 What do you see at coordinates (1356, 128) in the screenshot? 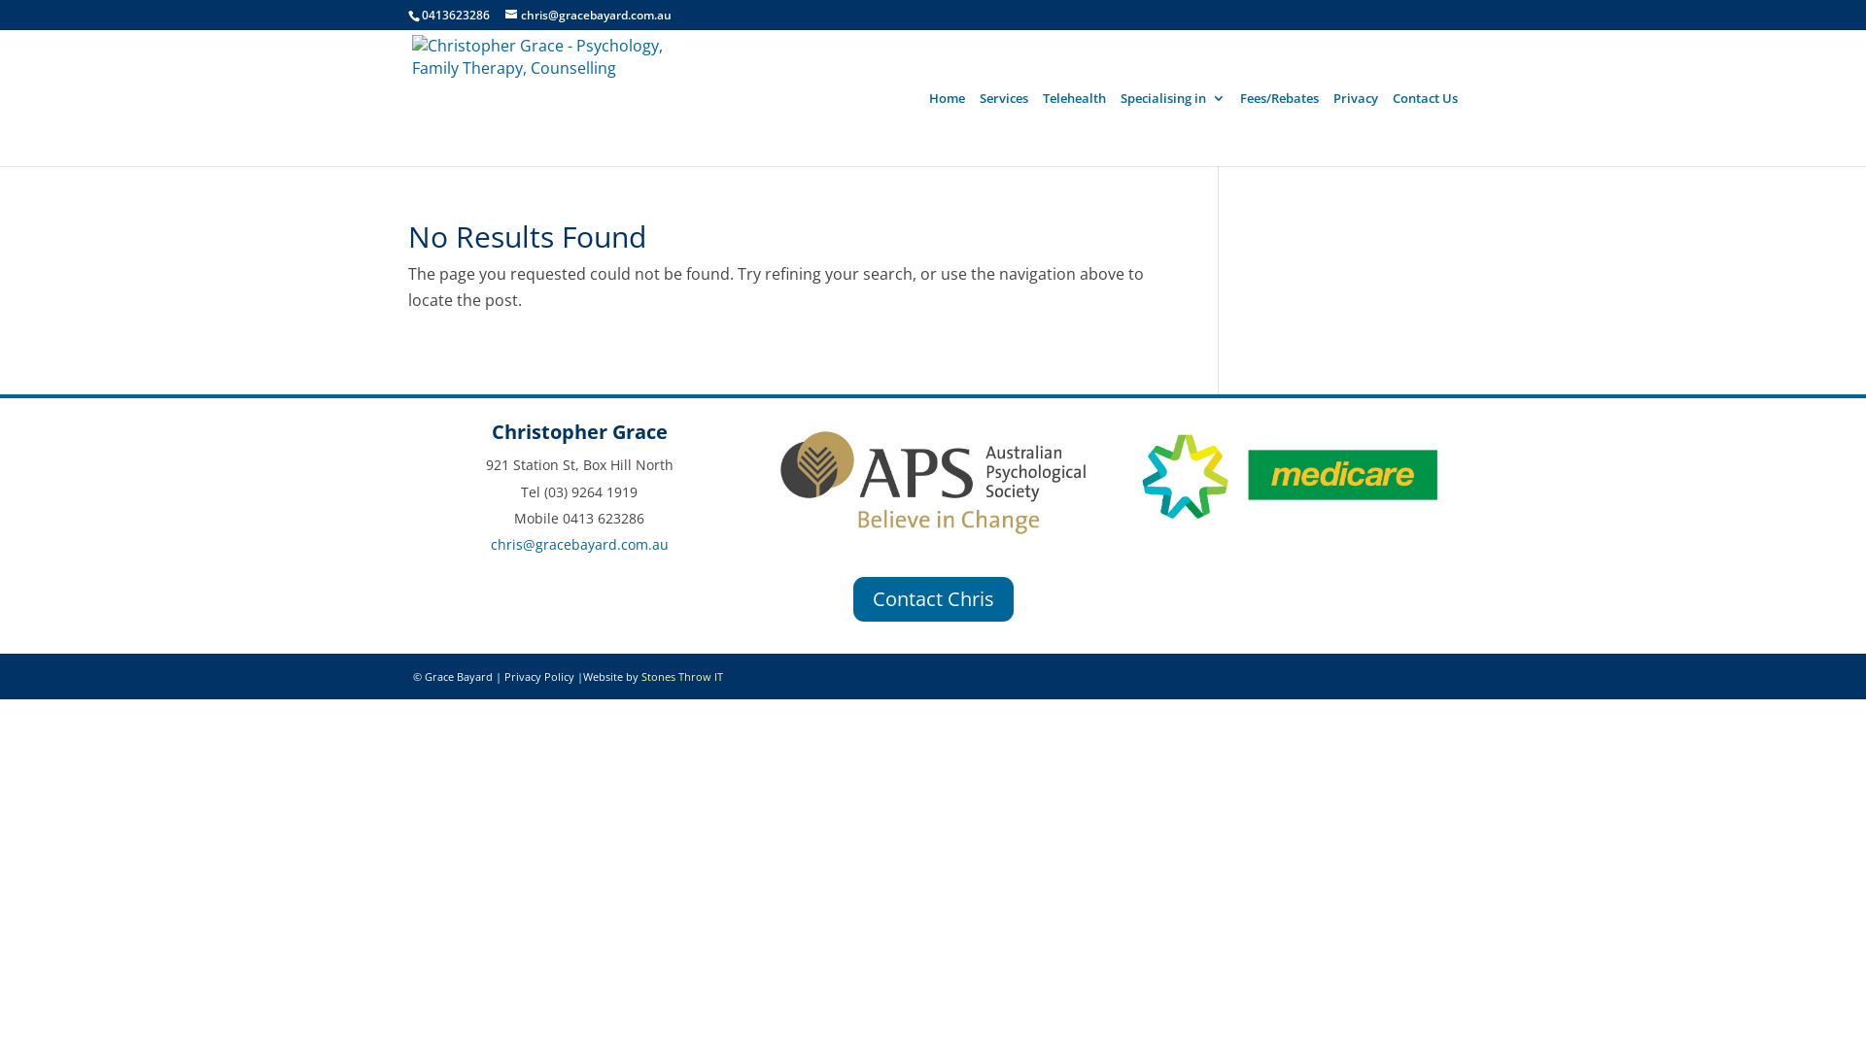
I see `Privacy` at bounding box center [1356, 128].